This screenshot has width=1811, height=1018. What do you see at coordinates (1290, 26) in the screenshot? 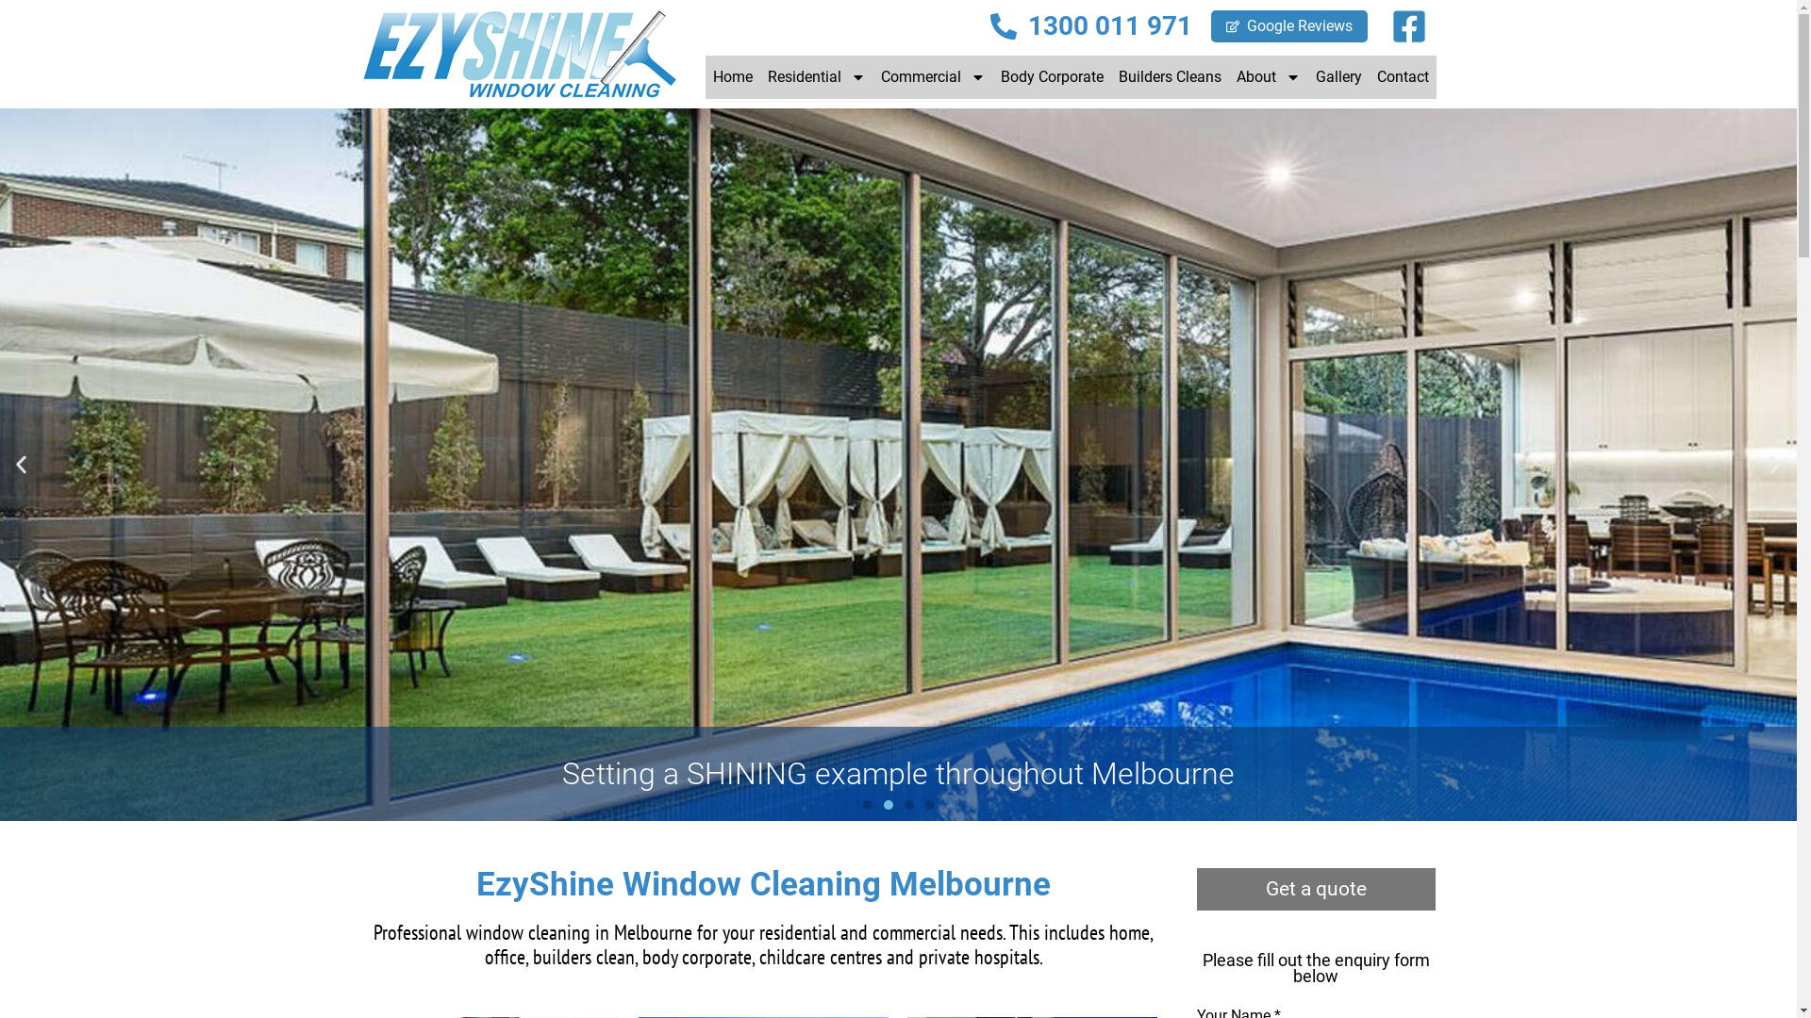
I see `Google Reviews` at bounding box center [1290, 26].